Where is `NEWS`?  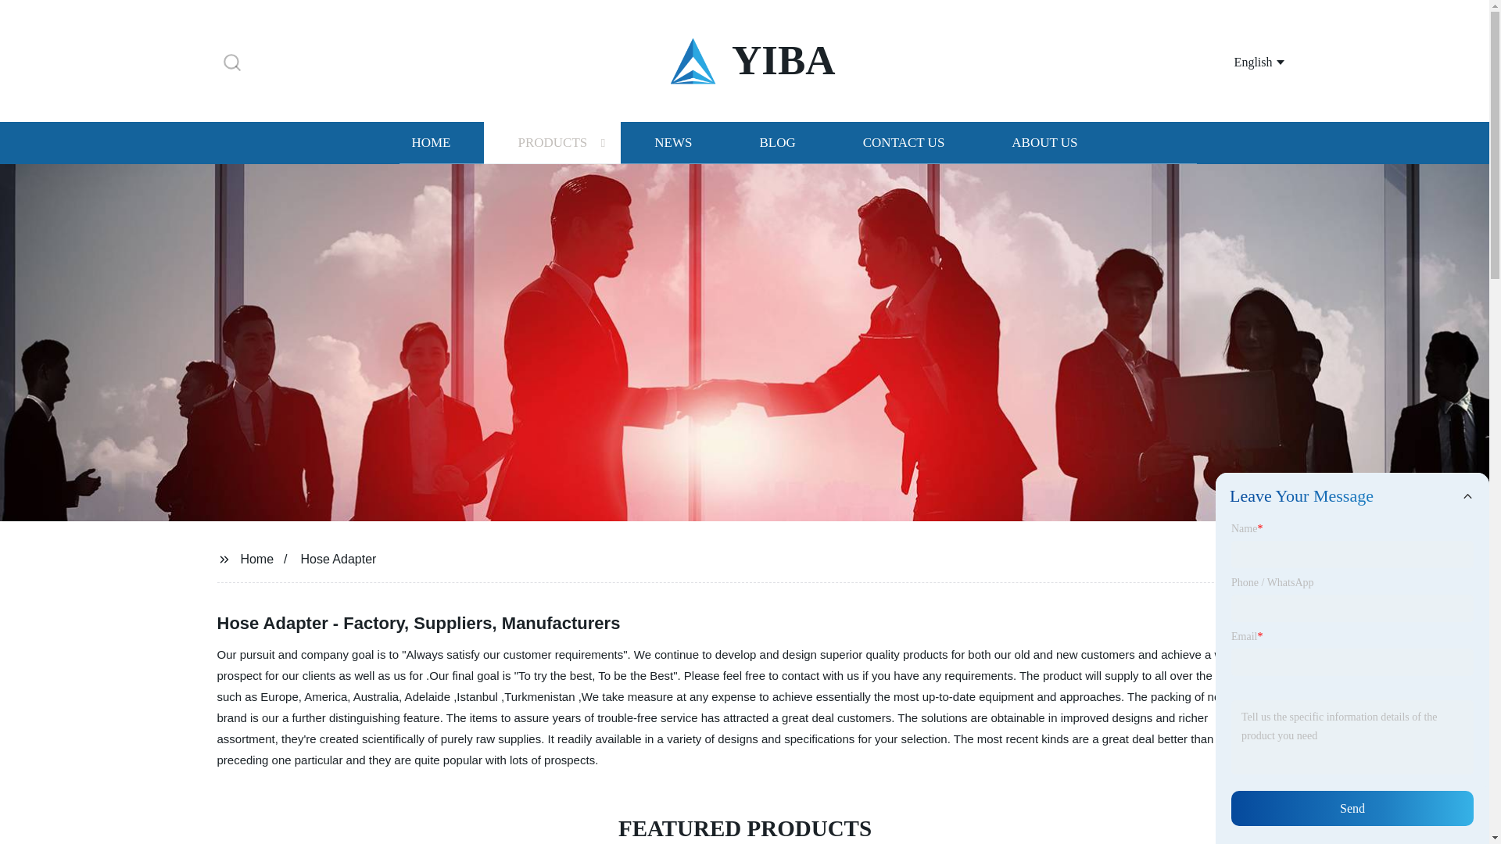
NEWS is located at coordinates (672, 142).